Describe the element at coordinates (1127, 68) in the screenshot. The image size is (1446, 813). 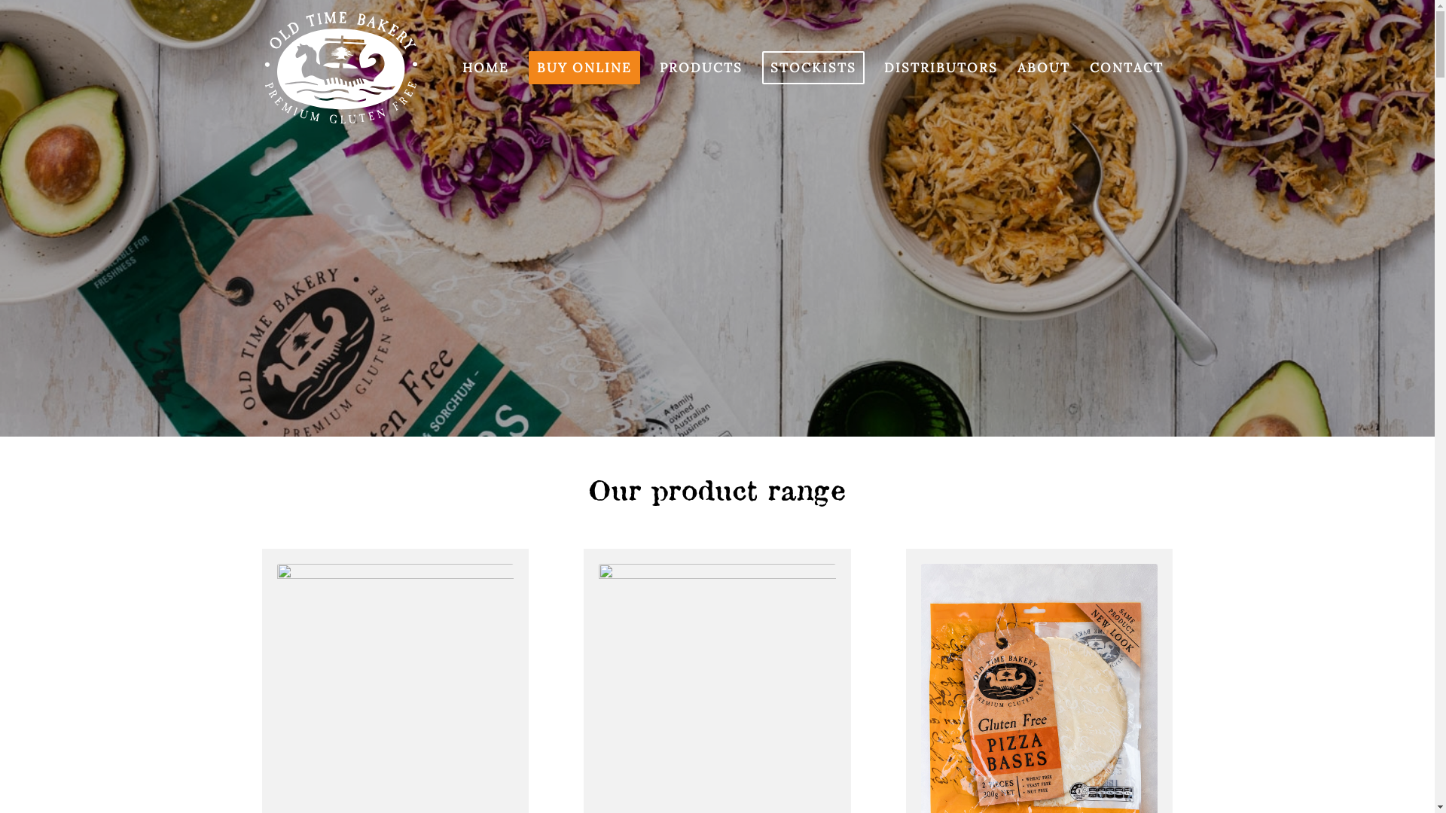
I see `CONTACT` at that location.